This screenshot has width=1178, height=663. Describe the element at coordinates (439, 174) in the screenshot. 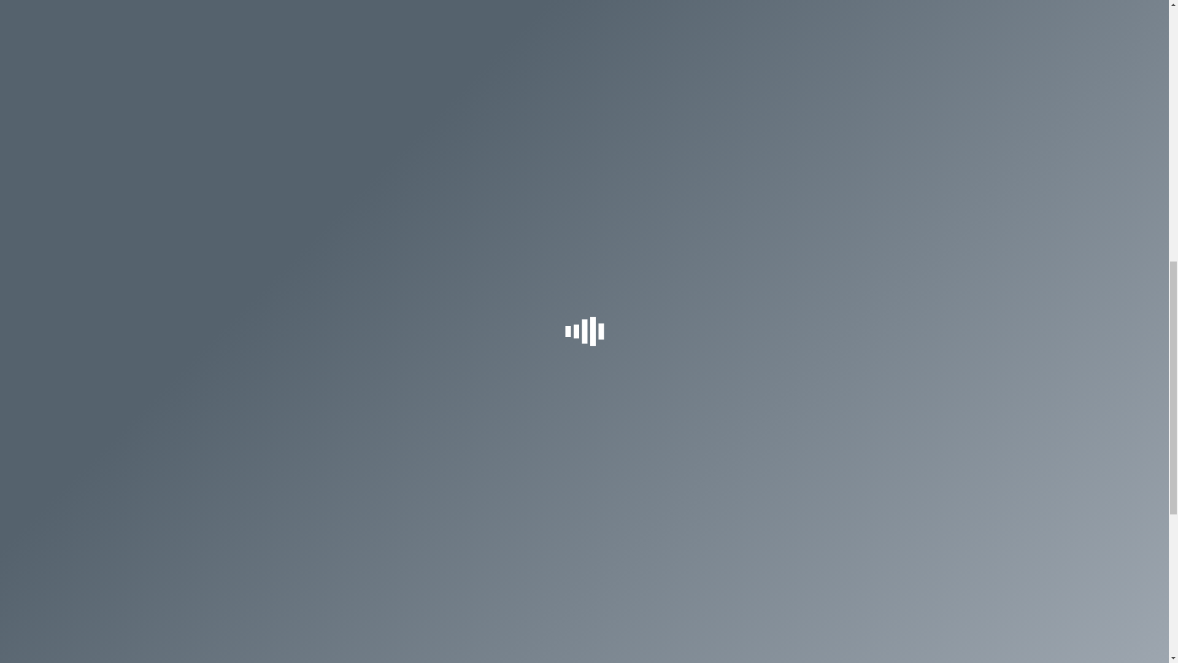

I see `By Steve Lounsberry` at that location.